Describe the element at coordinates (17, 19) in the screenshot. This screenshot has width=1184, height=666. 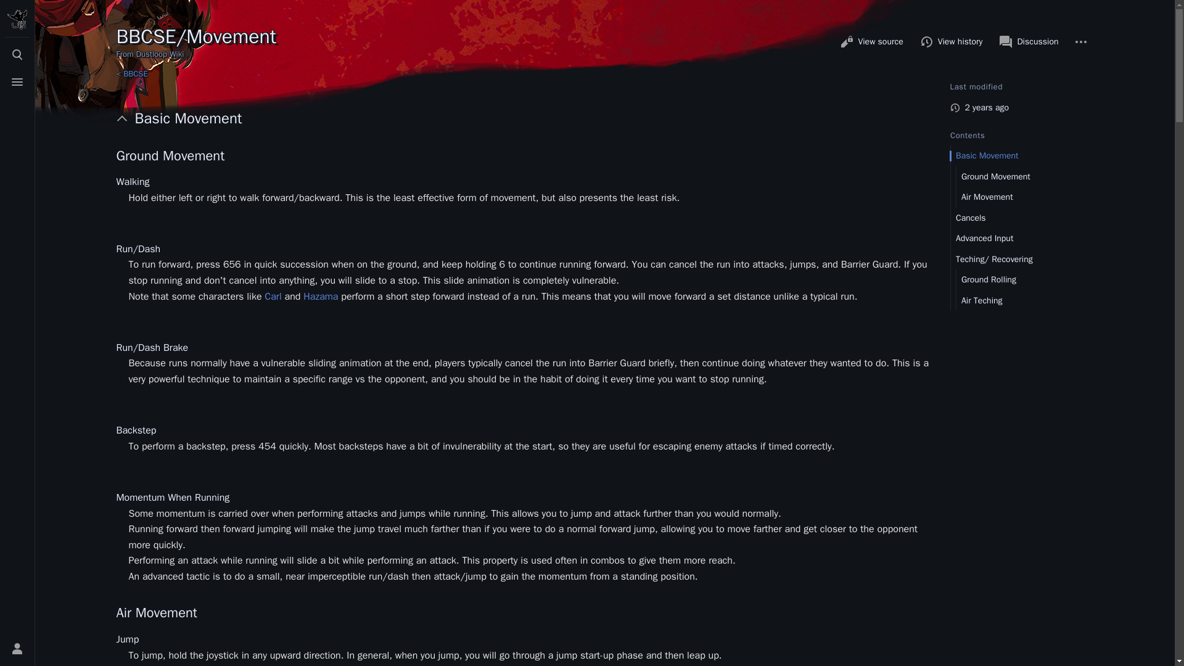
I see `Visit the main page` at that location.